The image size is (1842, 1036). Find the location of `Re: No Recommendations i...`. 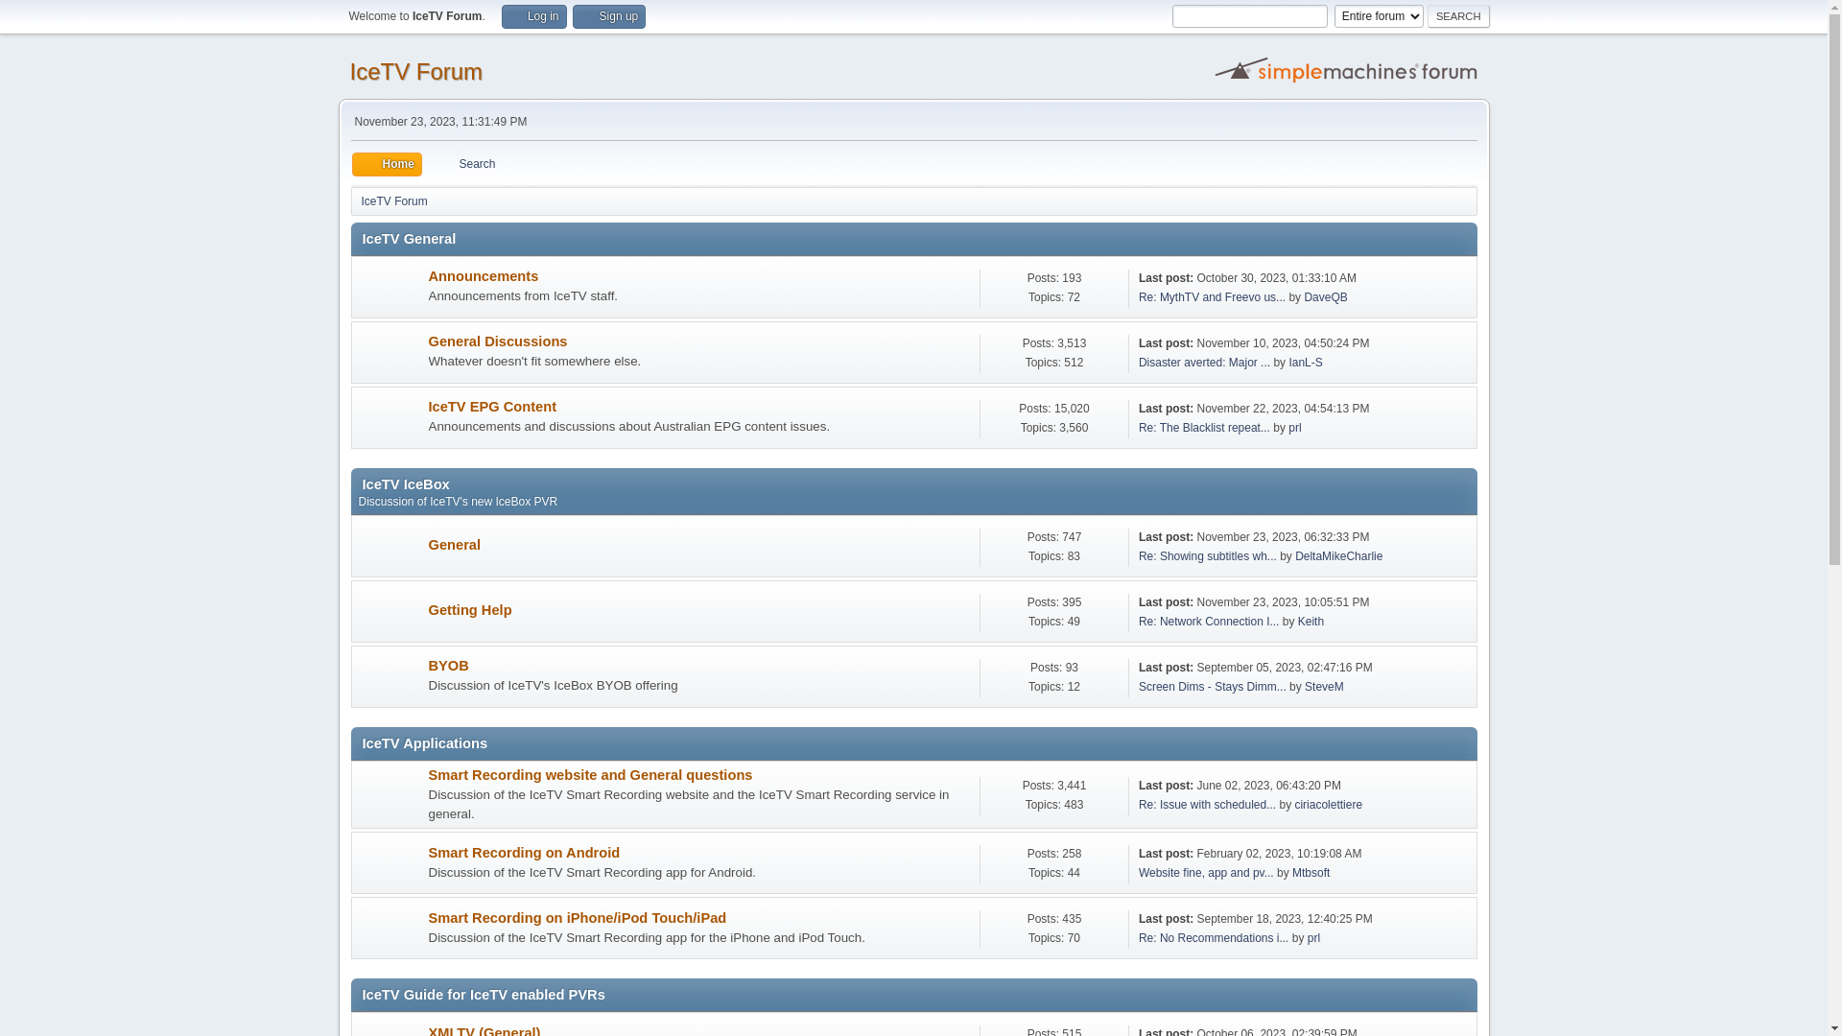

Re: No Recommendations i... is located at coordinates (1215, 938).